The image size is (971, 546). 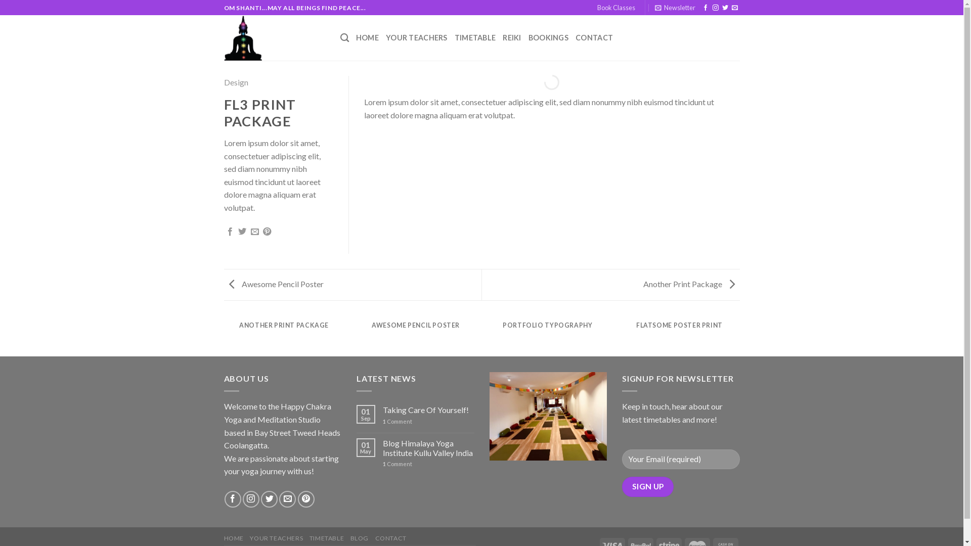 What do you see at coordinates (429, 422) in the screenshot?
I see `1 Comment` at bounding box center [429, 422].